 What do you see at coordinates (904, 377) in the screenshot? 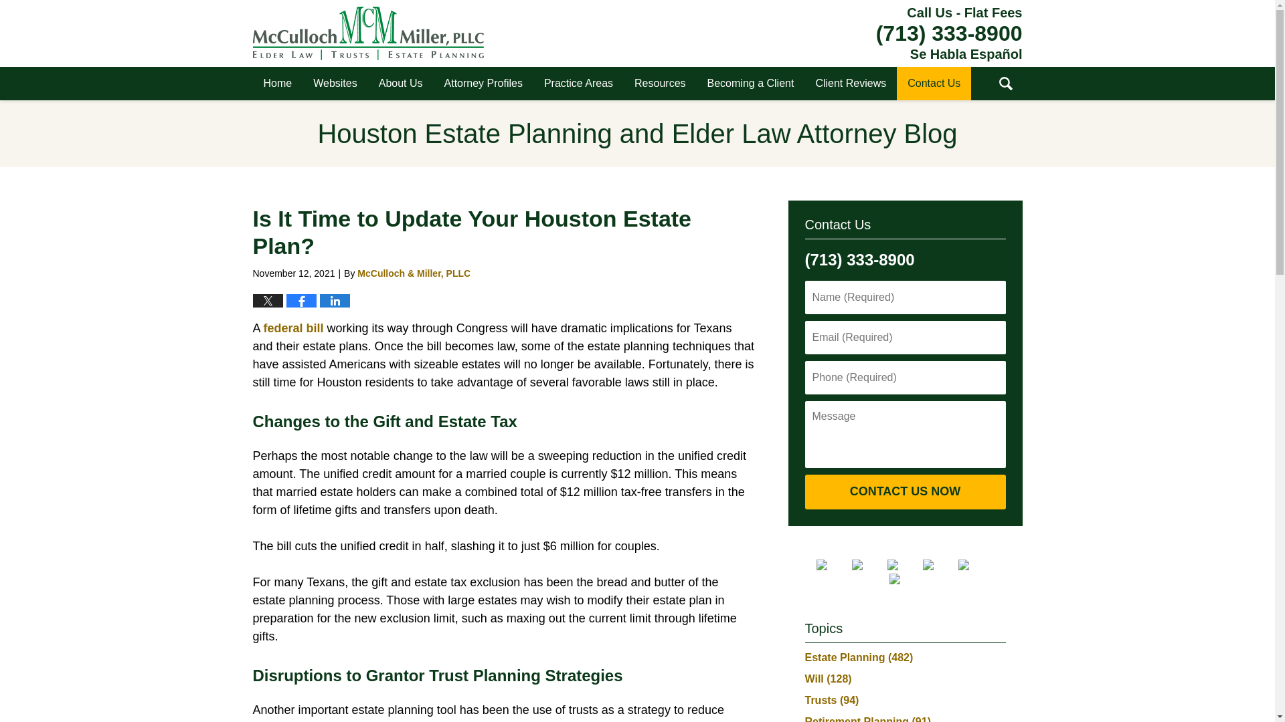
I see `Please enter a valid phone number.` at bounding box center [904, 377].